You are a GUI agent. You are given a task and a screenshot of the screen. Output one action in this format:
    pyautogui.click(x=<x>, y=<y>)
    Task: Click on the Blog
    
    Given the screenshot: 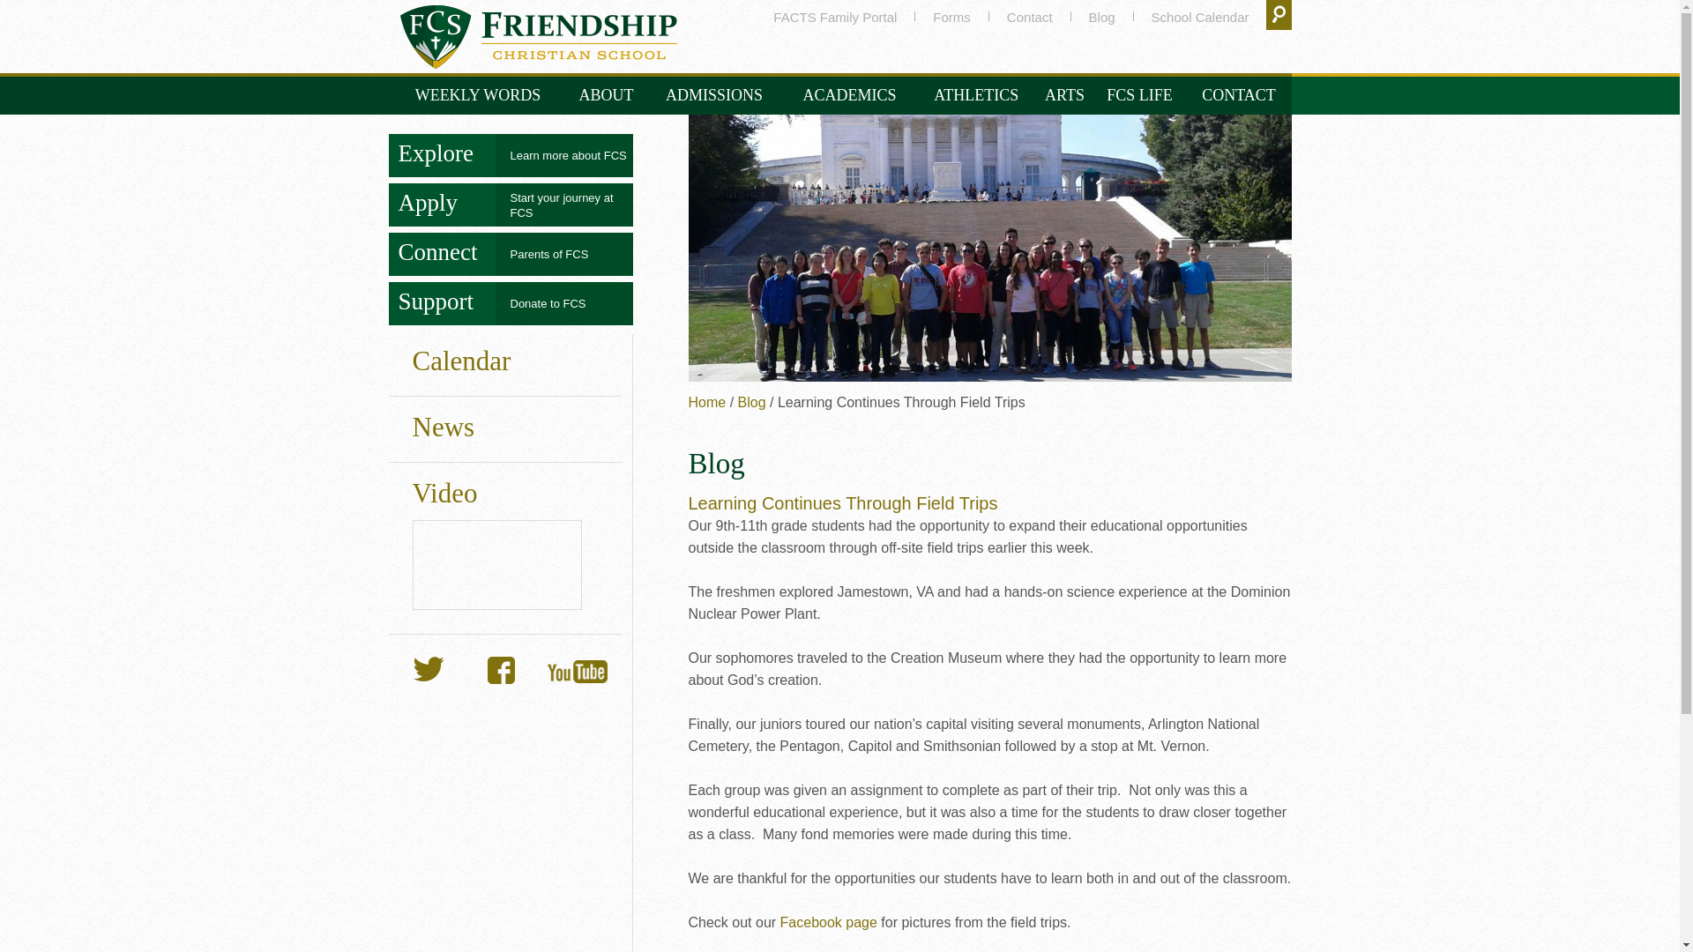 What is the action you would take?
    pyautogui.click(x=1102, y=17)
    